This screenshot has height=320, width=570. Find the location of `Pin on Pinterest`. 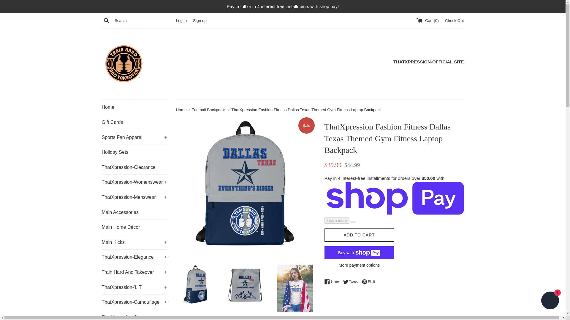

Pin on Pinterest is located at coordinates (368, 281).